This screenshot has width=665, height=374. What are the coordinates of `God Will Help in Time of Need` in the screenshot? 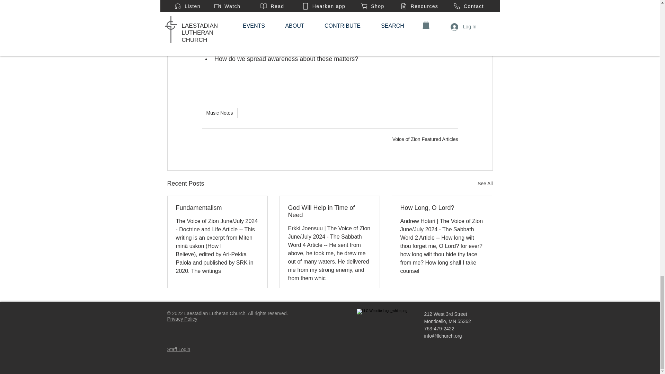 It's located at (329, 211).